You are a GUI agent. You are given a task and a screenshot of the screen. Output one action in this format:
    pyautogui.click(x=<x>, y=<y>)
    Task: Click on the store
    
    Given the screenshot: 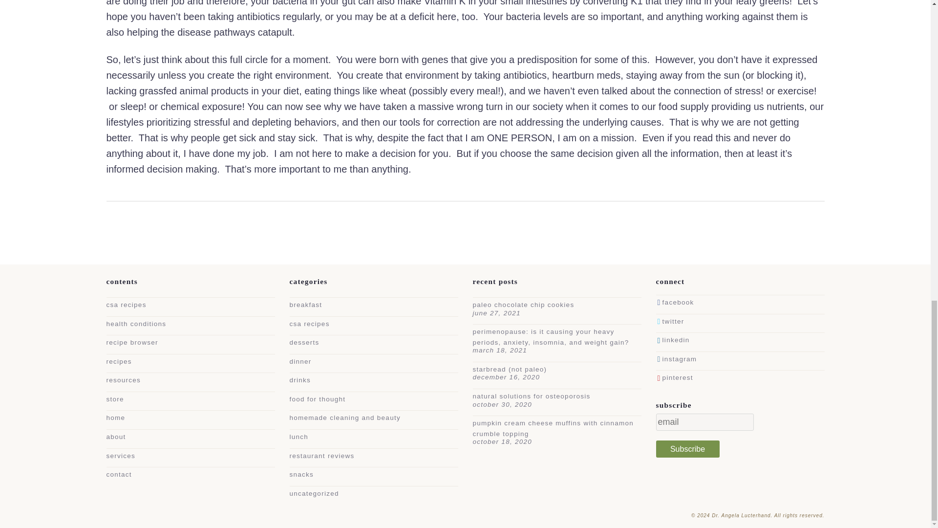 What is the action you would take?
    pyautogui.click(x=115, y=399)
    